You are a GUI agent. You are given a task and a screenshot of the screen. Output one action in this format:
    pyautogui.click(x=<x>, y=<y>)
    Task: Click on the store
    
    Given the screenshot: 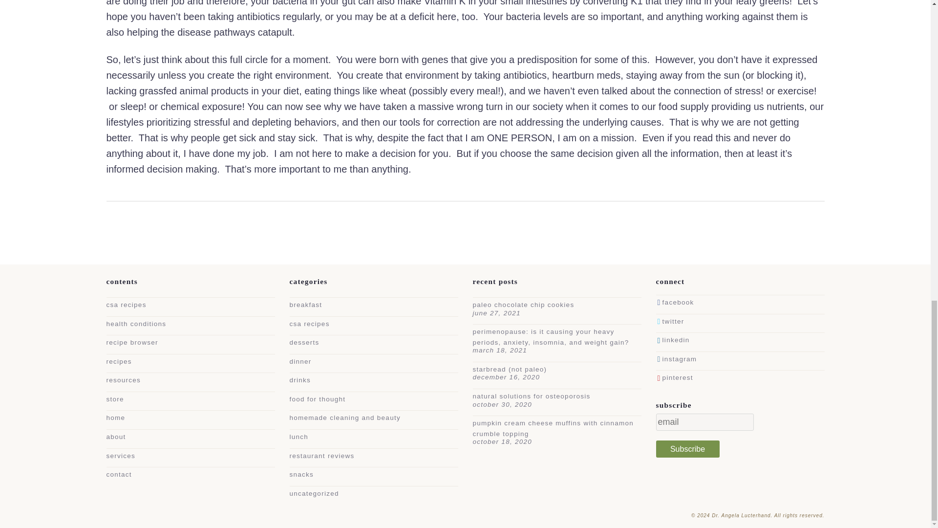 What is the action you would take?
    pyautogui.click(x=115, y=399)
    